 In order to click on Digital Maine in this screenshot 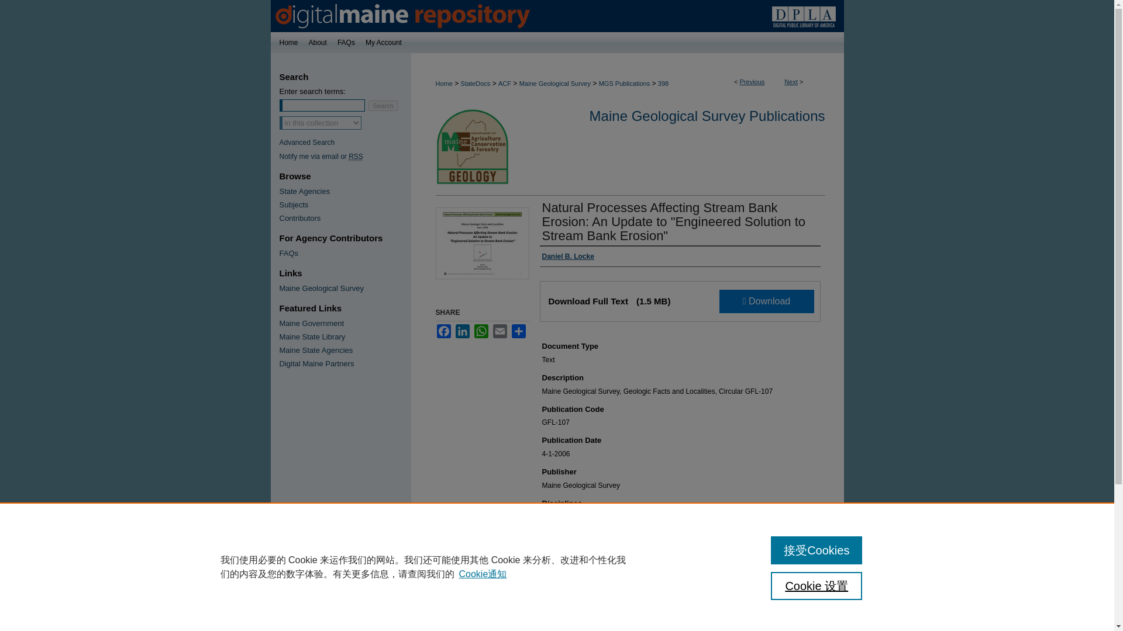, I will do `click(557, 16)`.